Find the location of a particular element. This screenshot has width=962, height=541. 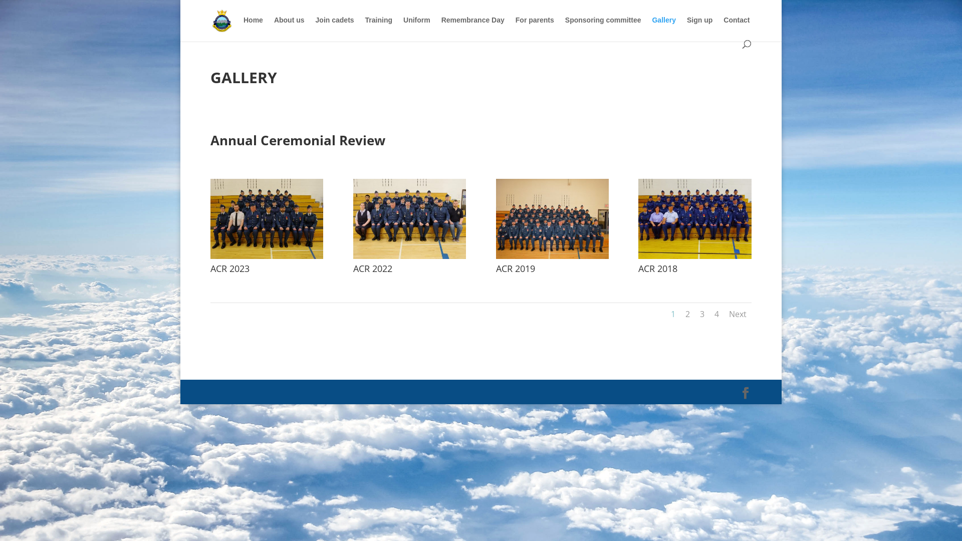

Uniform is located at coordinates (417, 28).